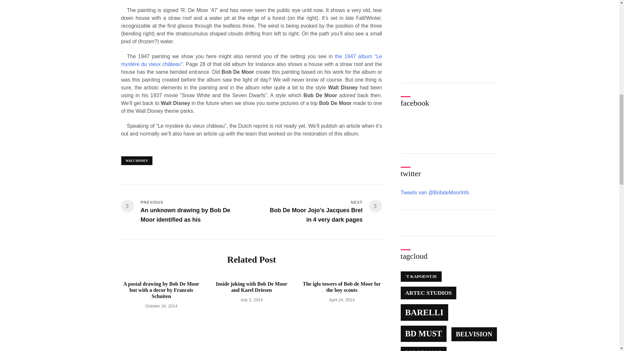 Image resolution: width=624 pixels, height=351 pixels. Describe the element at coordinates (252, 287) in the screenshot. I see `Inside joking with Bob De Moor and Karel Driesen` at that location.